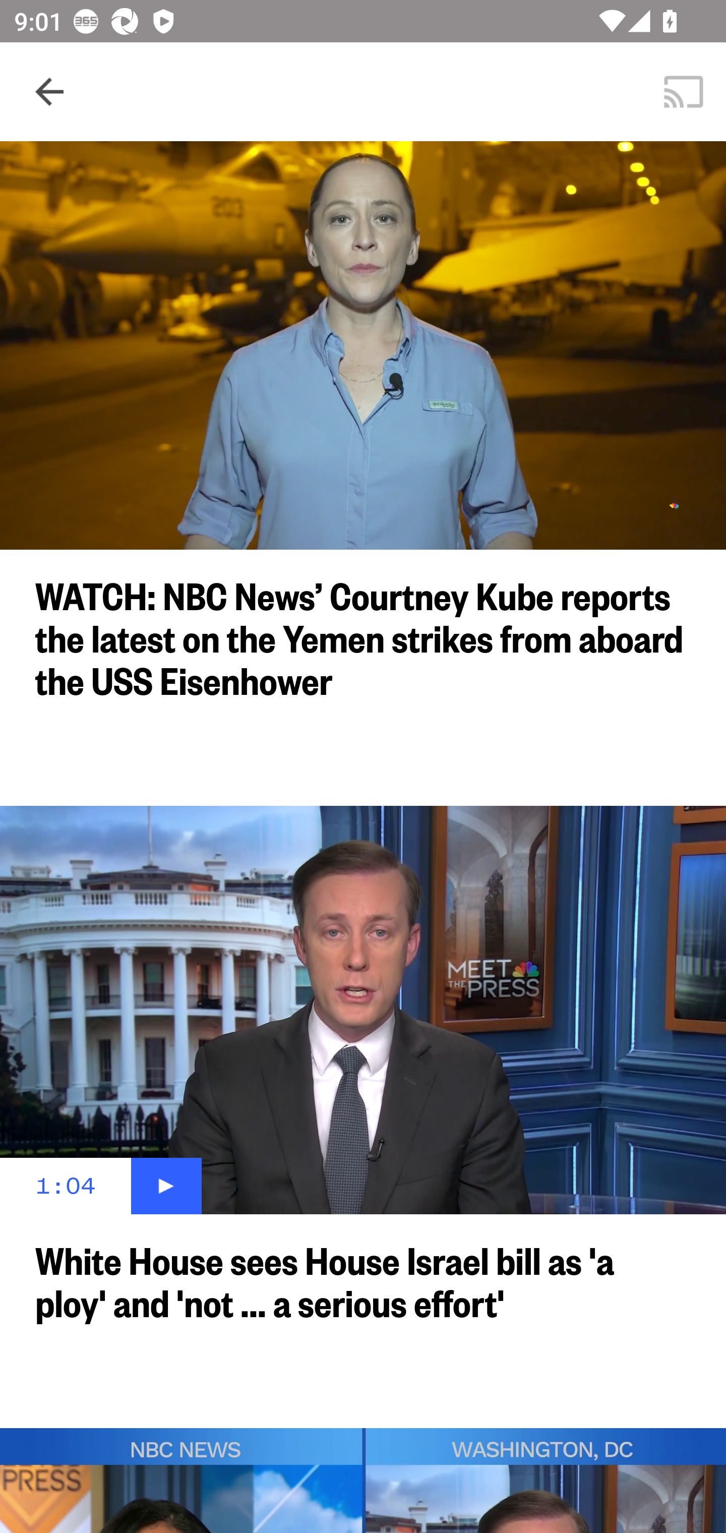  I want to click on Cast. Disconnected, so click(684, 92).